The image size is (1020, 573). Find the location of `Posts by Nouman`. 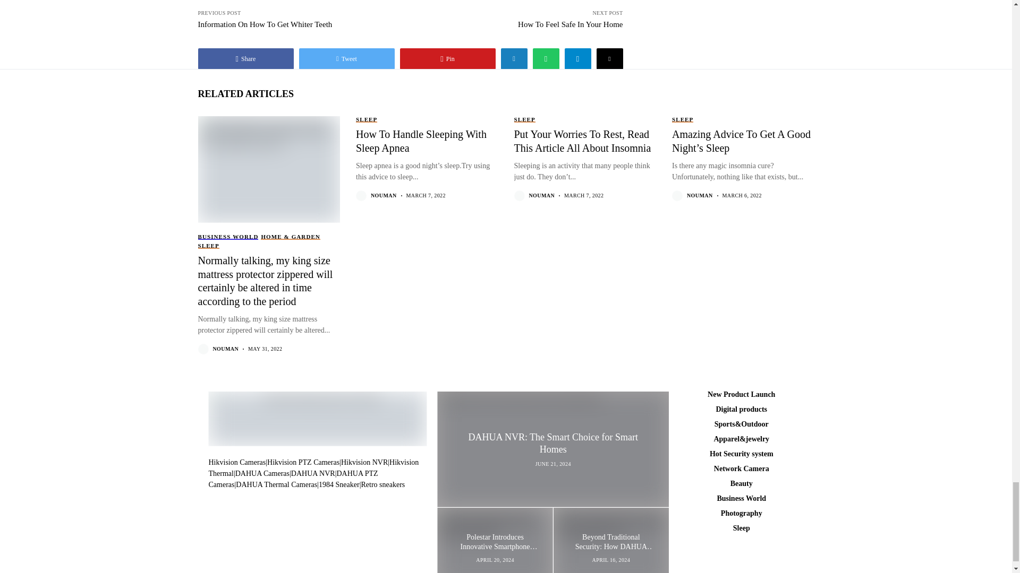

Posts by Nouman is located at coordinates (700, 195).